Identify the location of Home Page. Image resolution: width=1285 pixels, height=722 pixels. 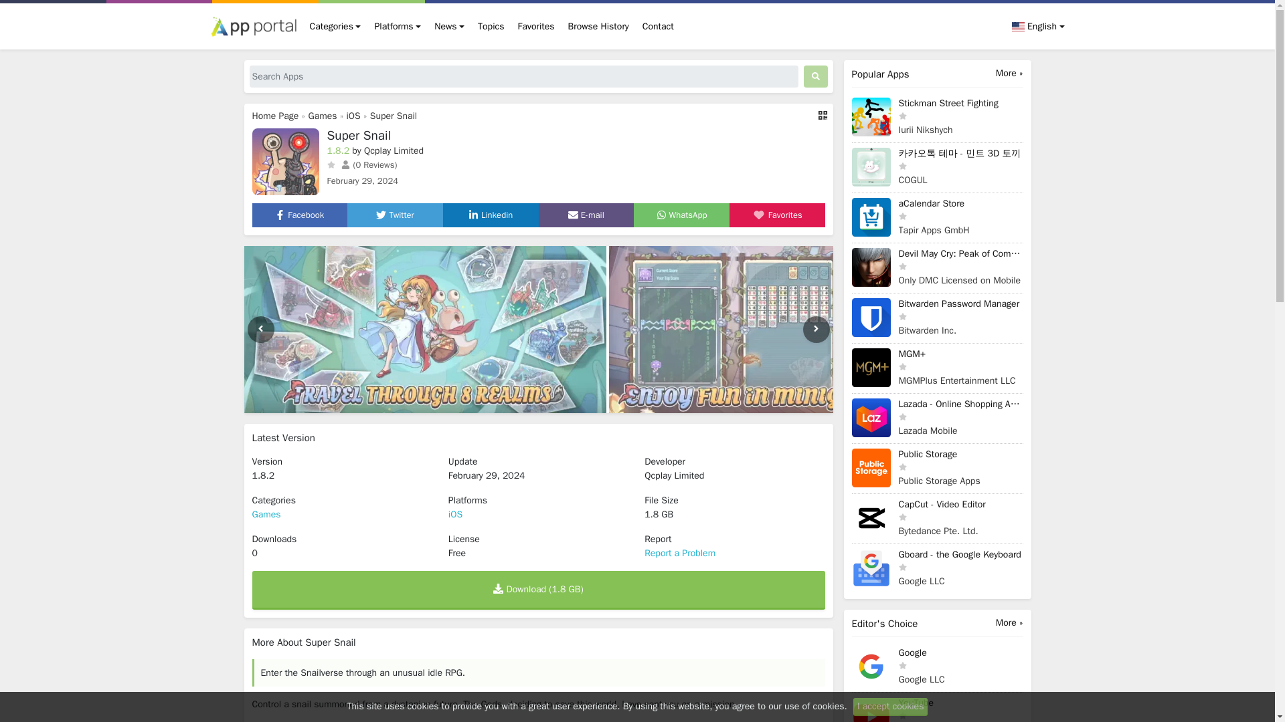
(274, 116).